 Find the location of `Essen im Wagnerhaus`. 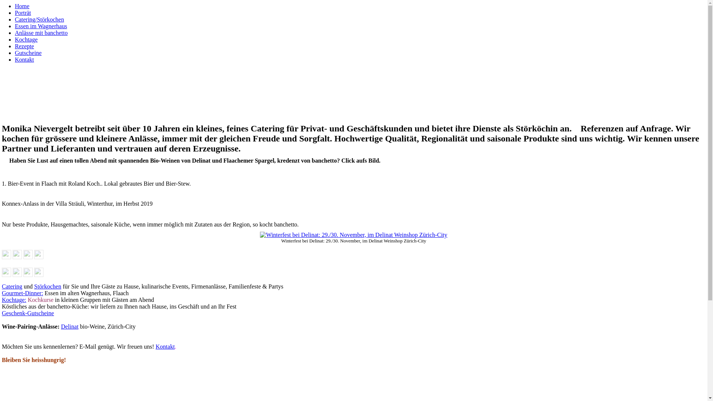

Essen im Wagnerhaus is located at coordinates (41, 26).